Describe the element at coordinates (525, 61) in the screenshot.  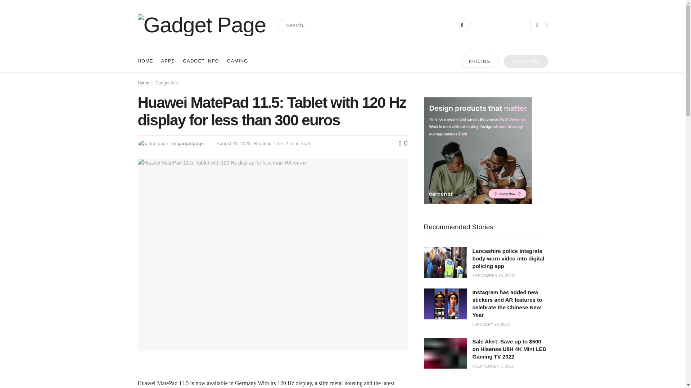
I see `SUBSCRIBE` at that location.